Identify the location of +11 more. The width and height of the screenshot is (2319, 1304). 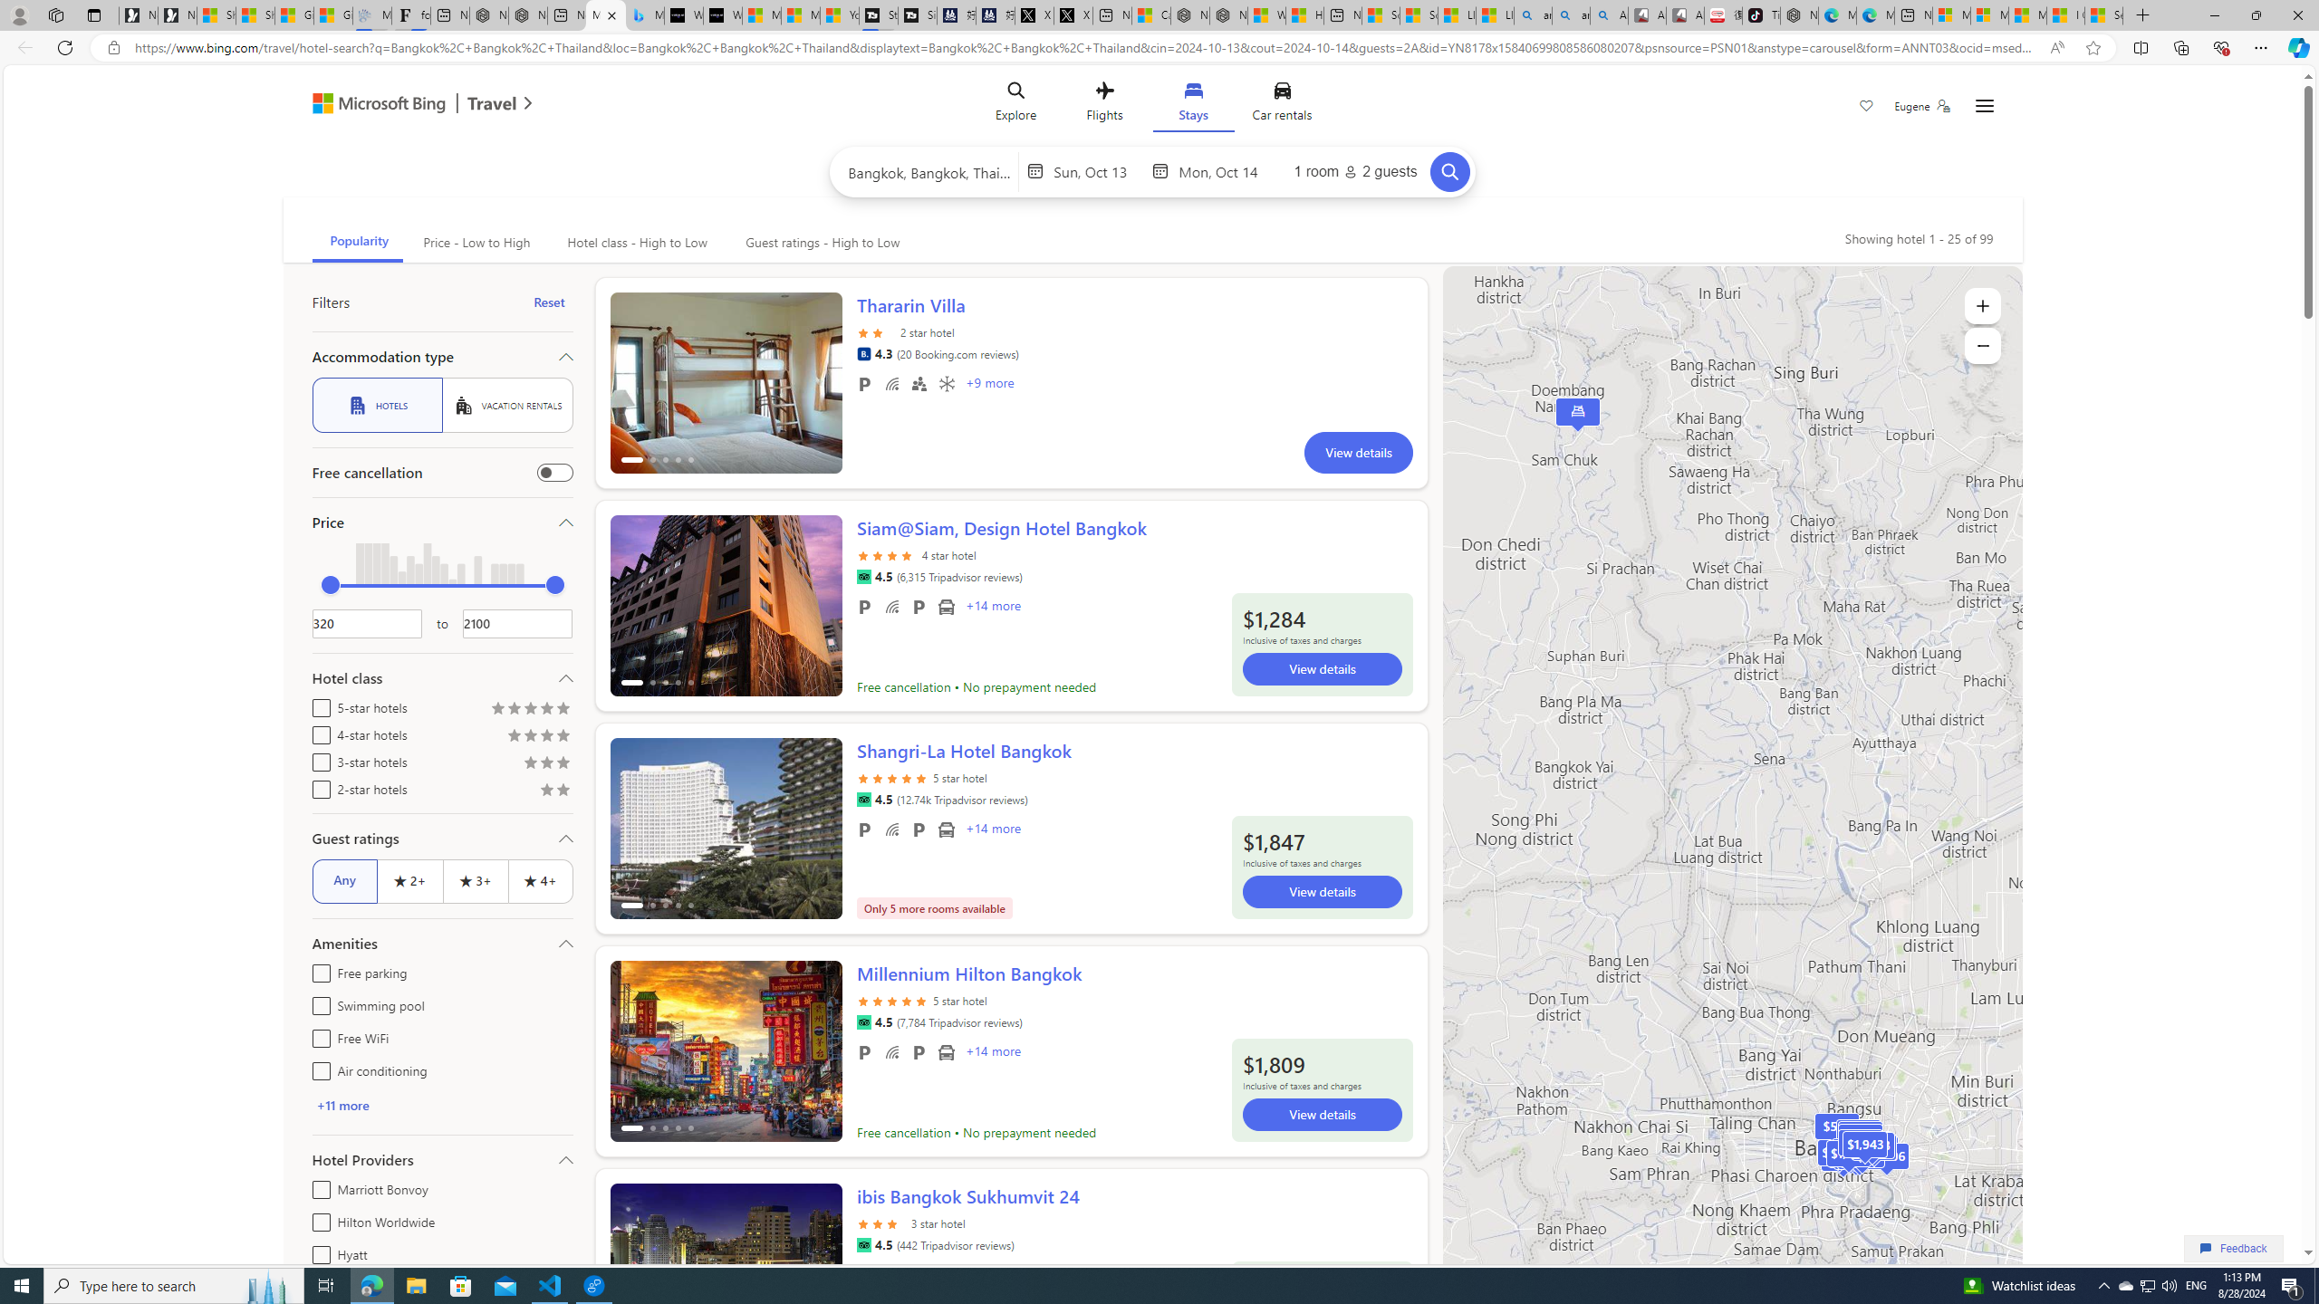
(442, 1105).